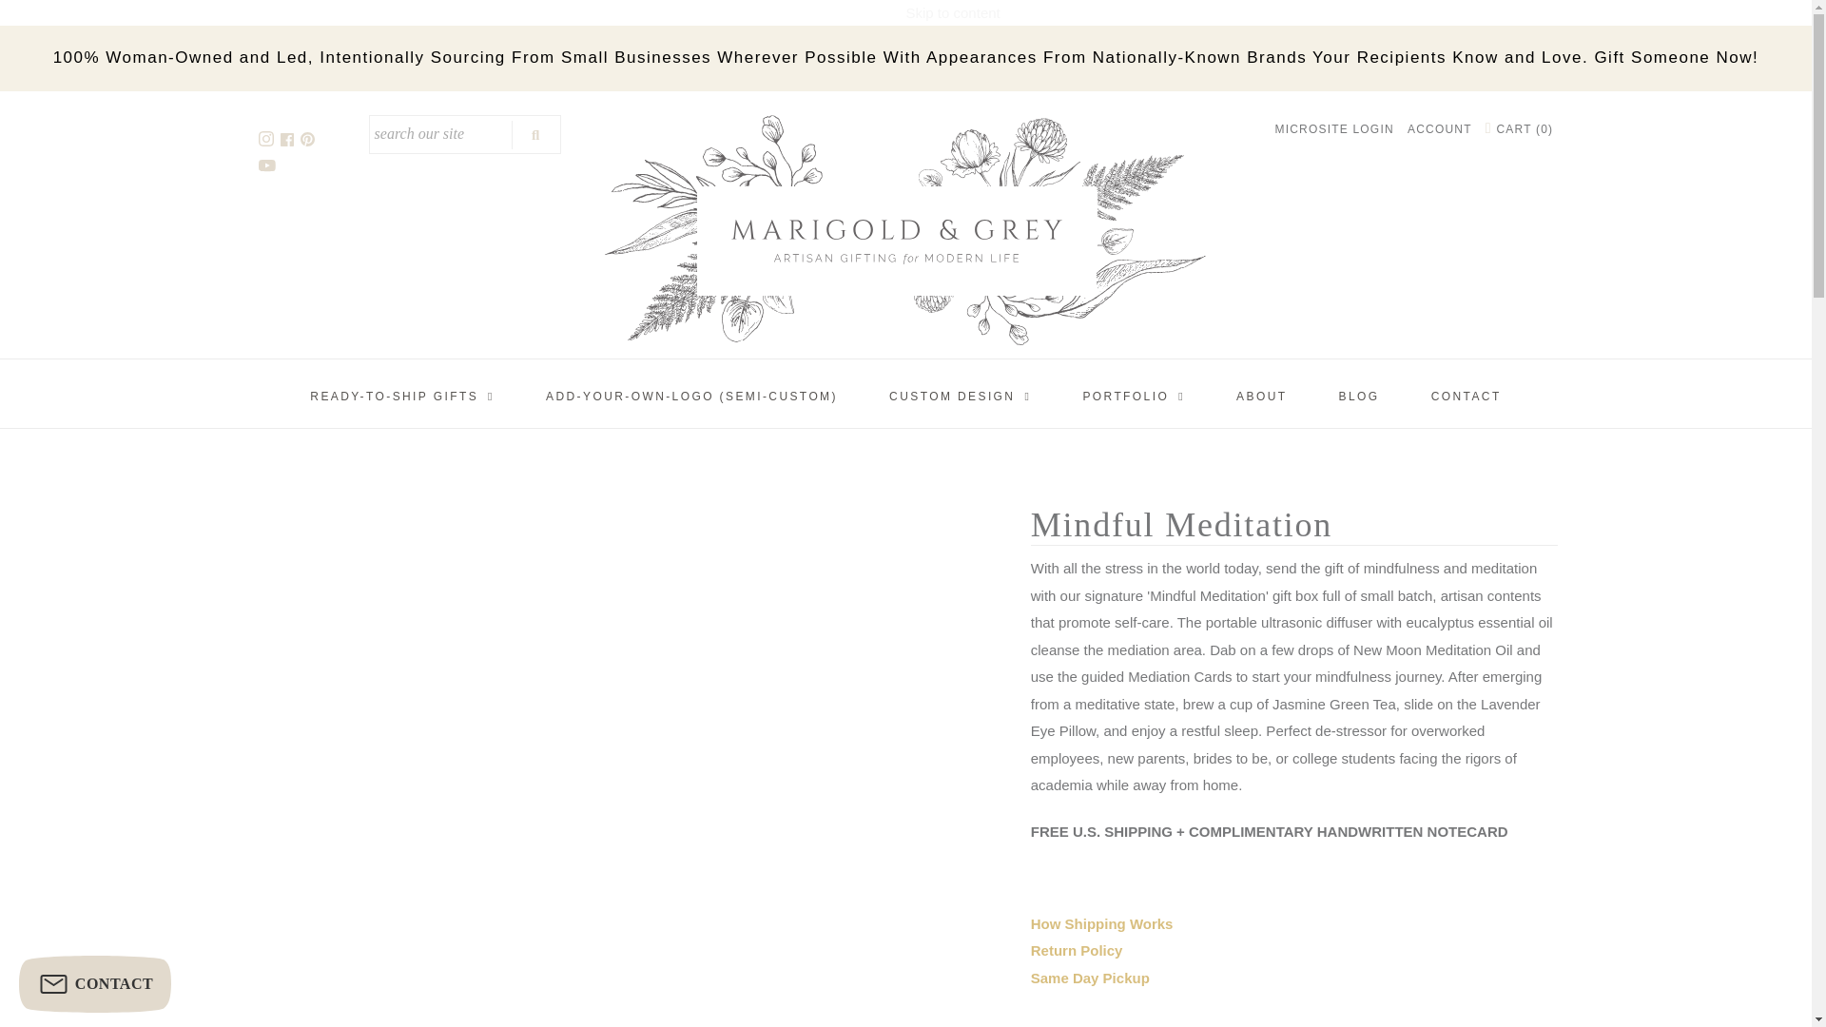 The image size is (1826, 1027). I want to click on ACCOUNT, so click(1440, 128).